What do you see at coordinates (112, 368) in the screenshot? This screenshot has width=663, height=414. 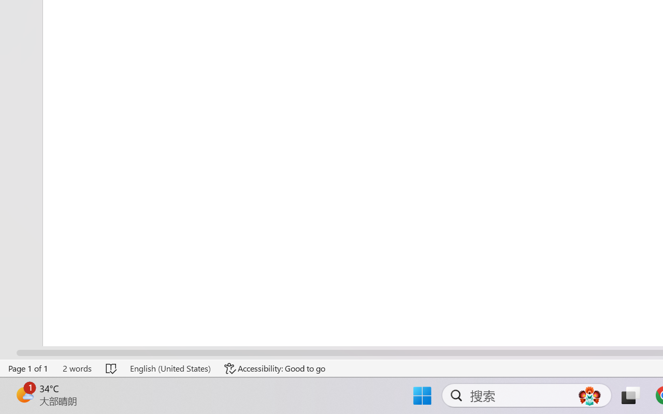 I see `Spelling and Grammar Check No Errors` at bounding box center [112, 368].